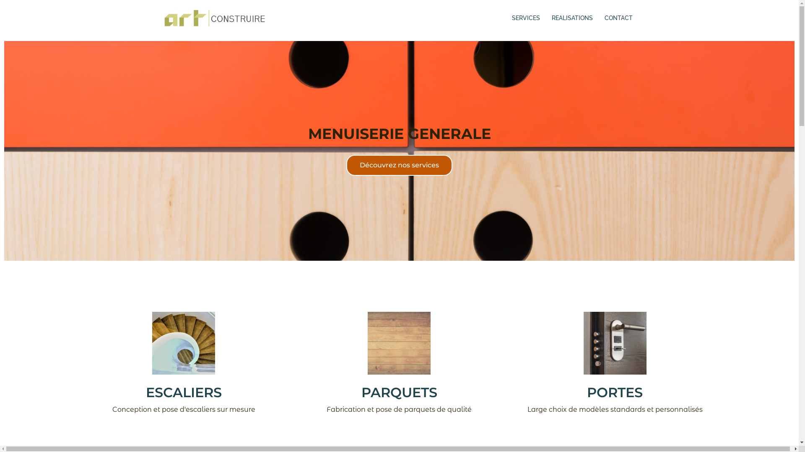 The width and height of the screenshot is (805, 452). What do you see at coordinates (184, 393) in the screenshot?
I see `ESCALIERS` at bounding box center [184, 393].